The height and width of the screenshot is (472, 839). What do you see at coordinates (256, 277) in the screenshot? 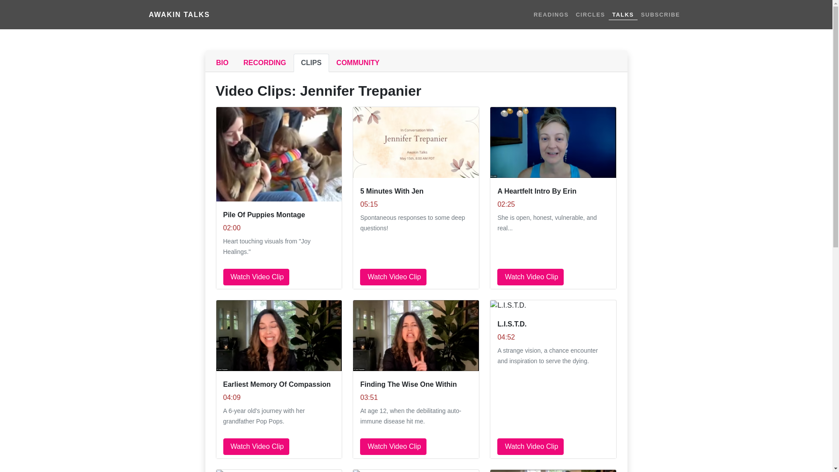
I see `Watch Video Clip` at bounding box center [256, 277].